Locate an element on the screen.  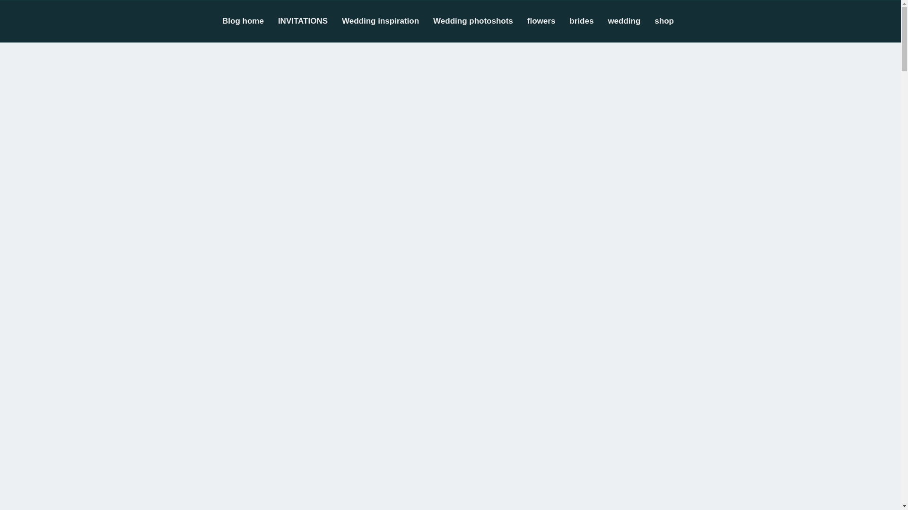
Wedding photoshots is located at coordinates (480, 21).